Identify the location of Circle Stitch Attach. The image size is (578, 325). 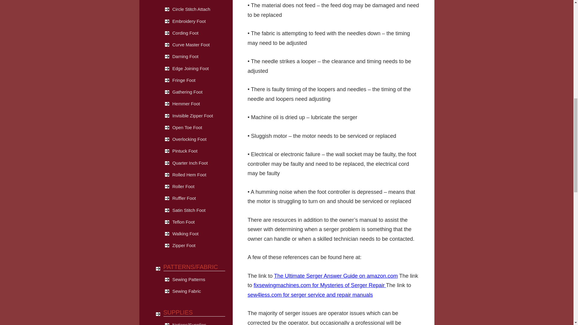
(198, 9).